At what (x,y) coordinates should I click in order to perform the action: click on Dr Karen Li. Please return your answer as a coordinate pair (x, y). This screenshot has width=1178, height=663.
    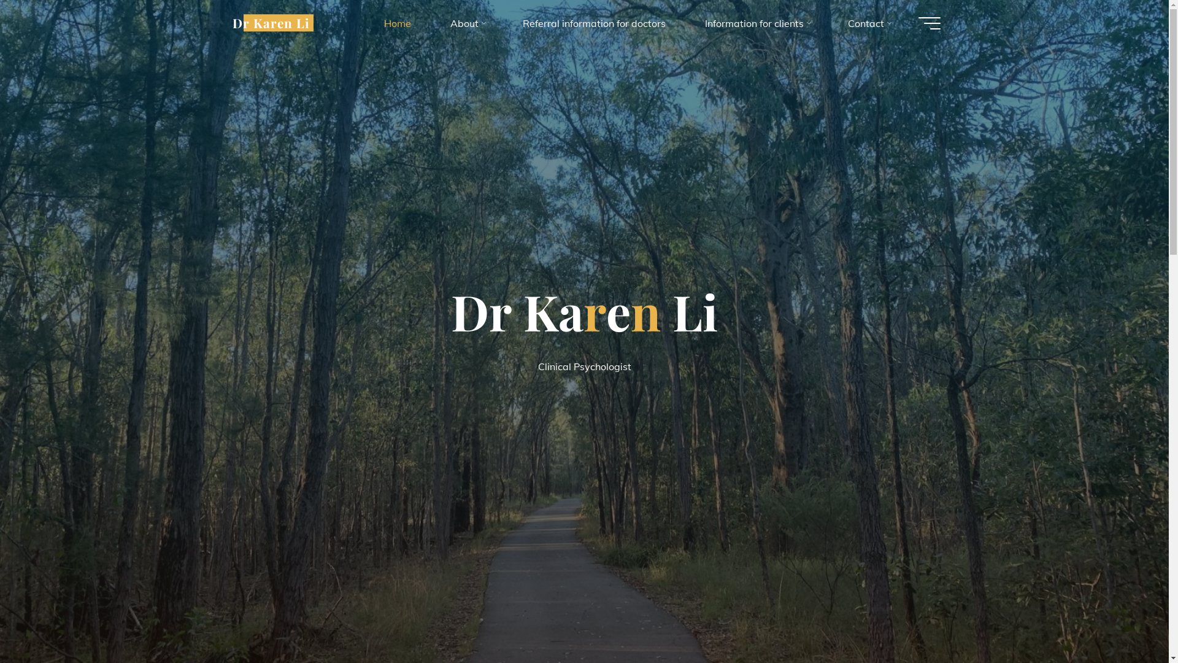
    Looking at the image, I should click on (271, 23).